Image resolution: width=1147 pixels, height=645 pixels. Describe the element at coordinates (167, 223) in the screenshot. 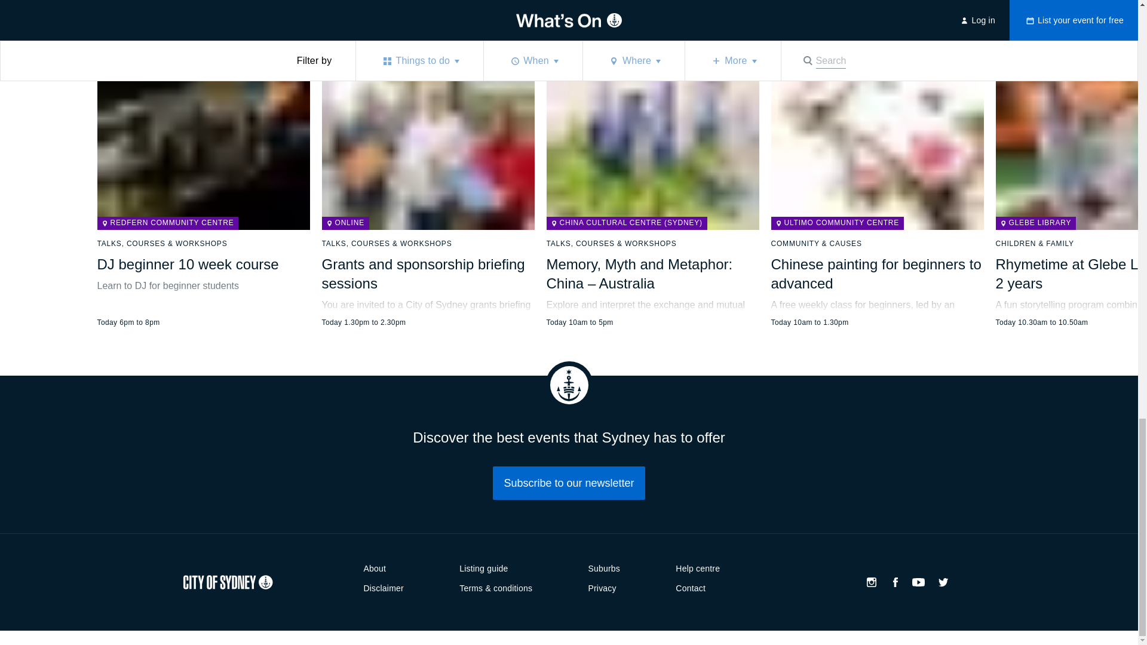

I see `REDFERN COMMUNITY CENTRE` at that location.